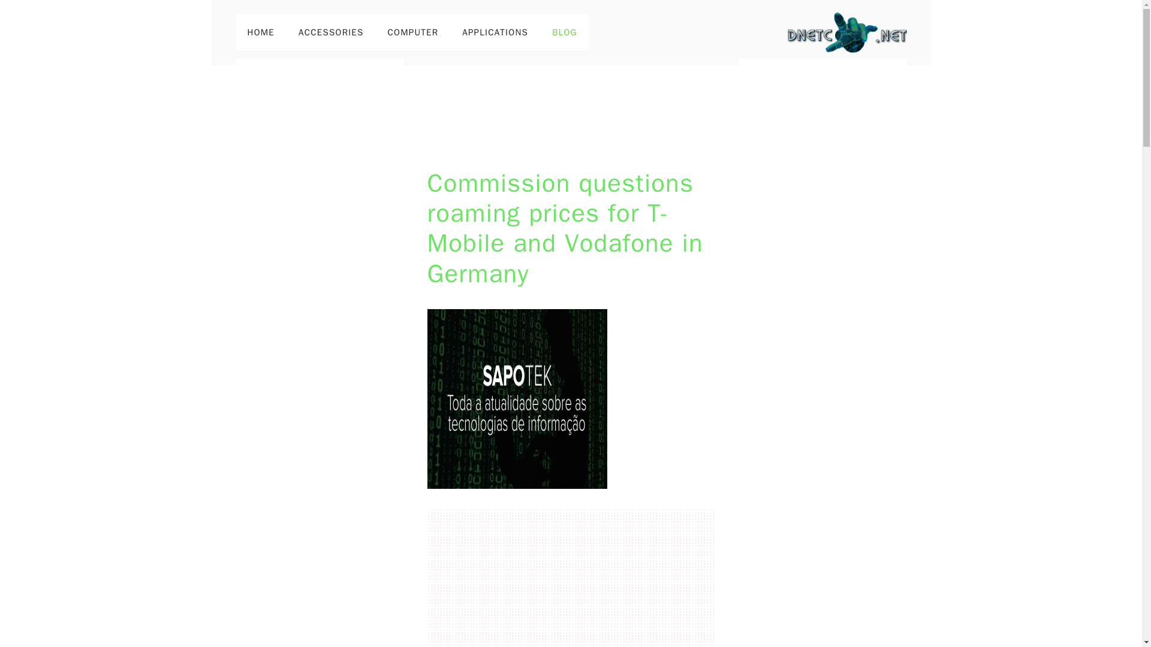  Describe the element at coordinates (260, 32) in the screenshot. I see `HOME` at that location.